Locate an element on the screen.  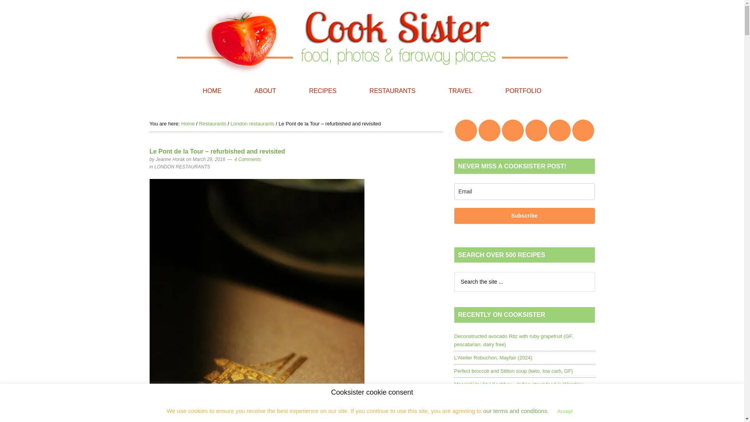
HOME is located at coordinates (212, 91).